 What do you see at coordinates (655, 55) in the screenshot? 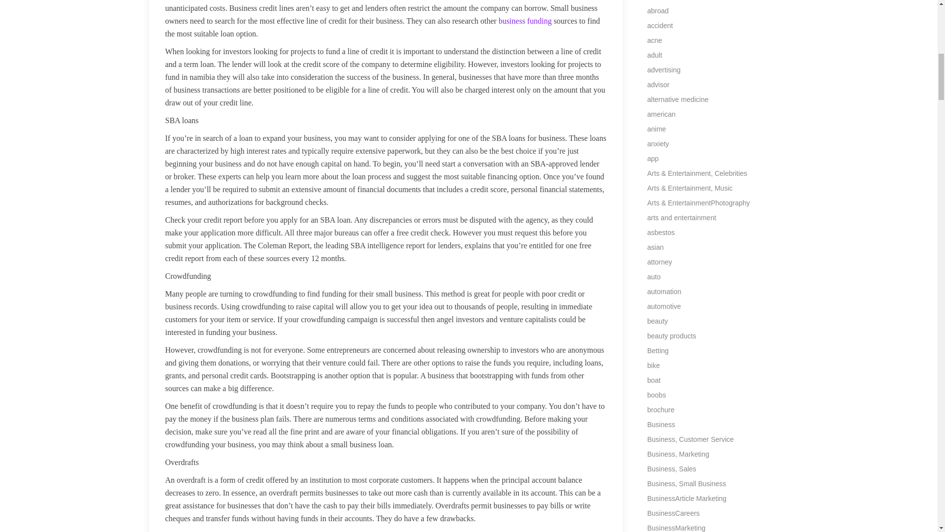
I see `adult` at bounding box center [655, 55].